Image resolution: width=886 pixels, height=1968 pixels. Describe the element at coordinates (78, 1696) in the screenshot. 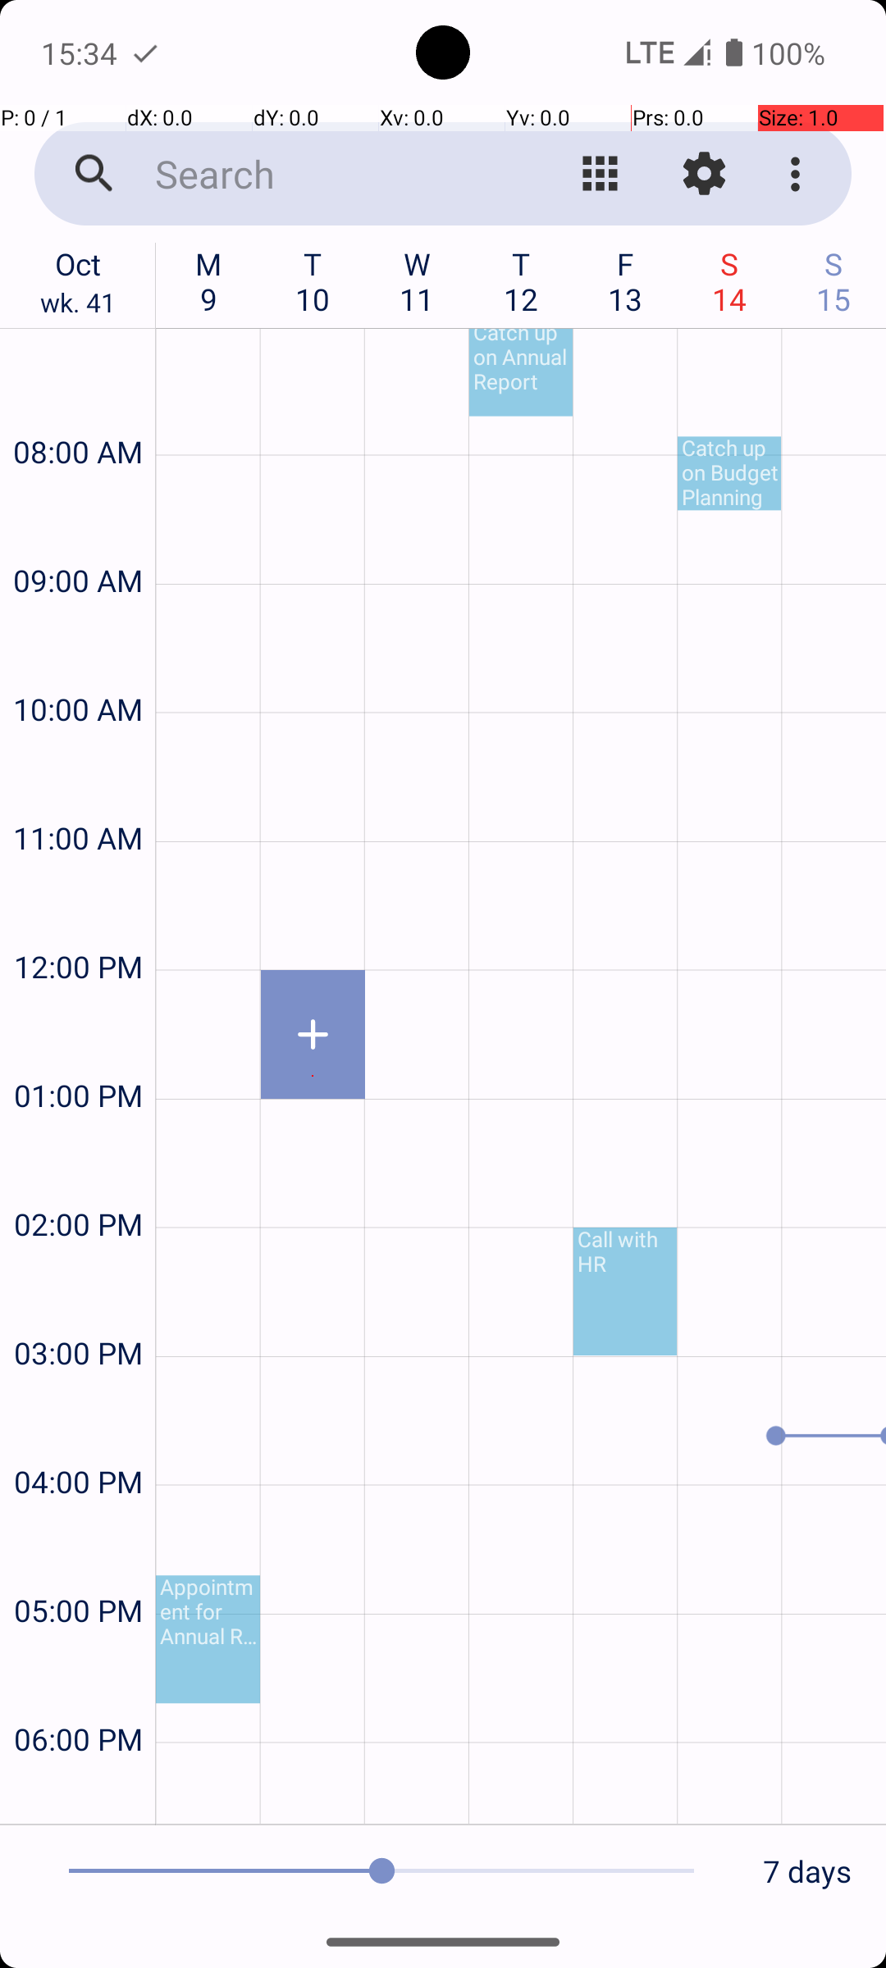

I see `06:00 PM` at that location.